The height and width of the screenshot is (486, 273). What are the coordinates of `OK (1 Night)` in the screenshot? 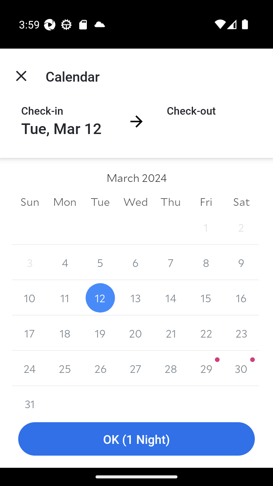 It's located at (136, 439).